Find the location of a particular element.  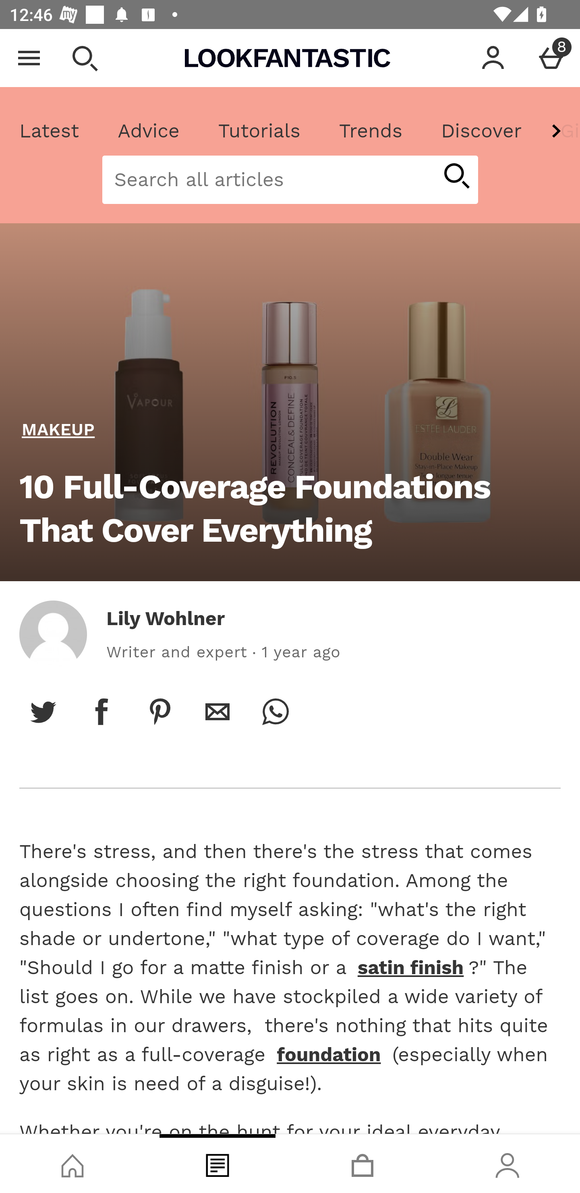

Discover is located at coordinates (481, 131).